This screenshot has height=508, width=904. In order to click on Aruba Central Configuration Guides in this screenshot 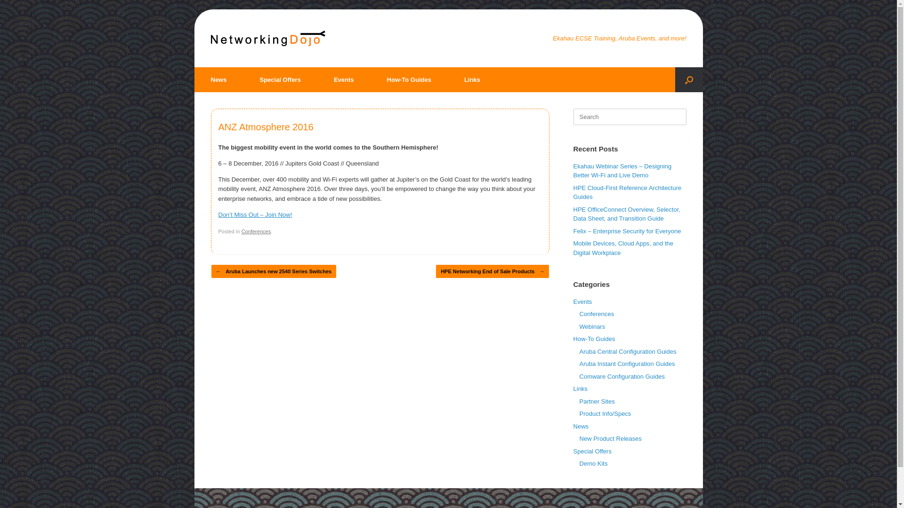, I will do `click(628, 352)`.